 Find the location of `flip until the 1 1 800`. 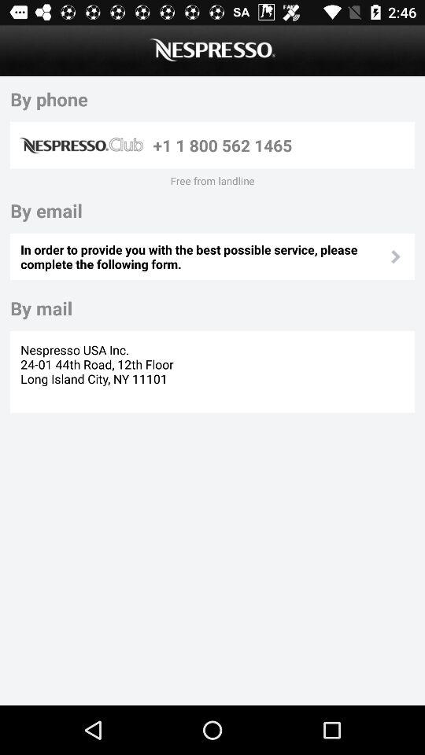

flip until the 1 1 800 is located at coordinates (281, 145).